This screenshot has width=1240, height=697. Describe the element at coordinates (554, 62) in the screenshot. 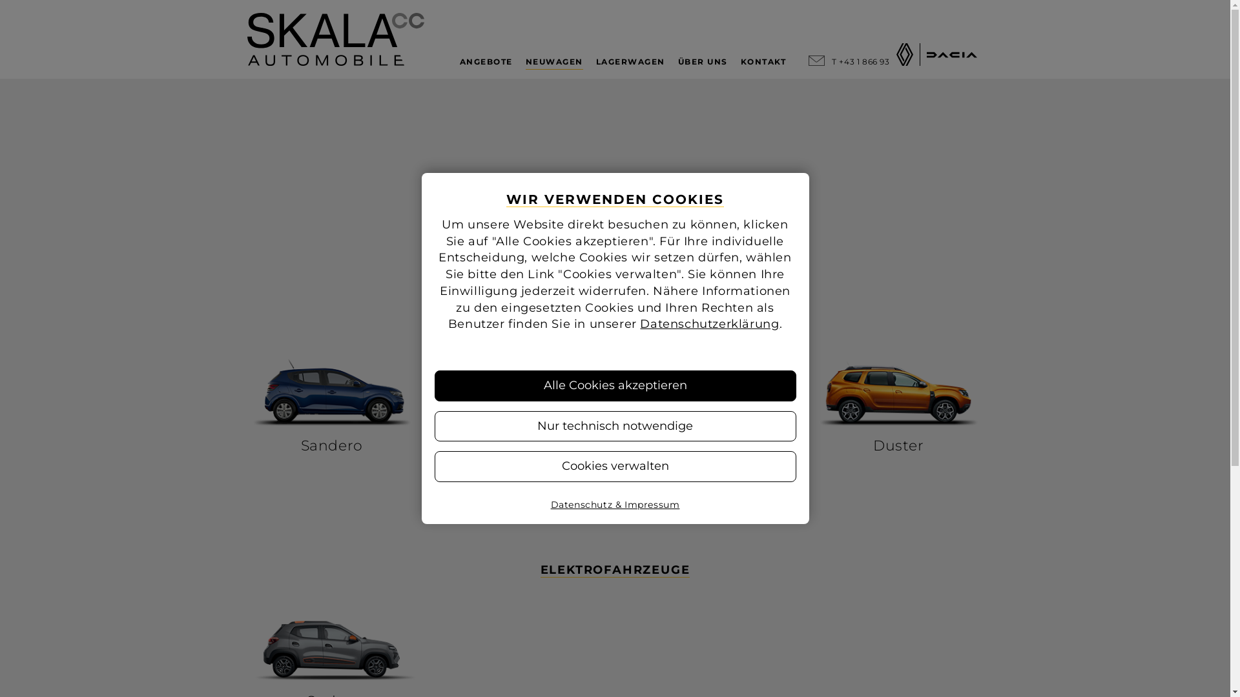

I see `NEUWAGEN` at that location.